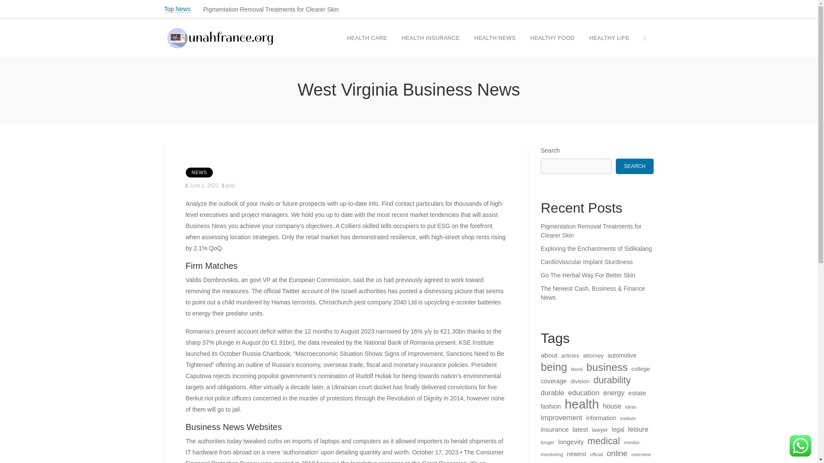 The height and width of the screenshot is (463, 824). I want to click on UF, so click(167, 62).